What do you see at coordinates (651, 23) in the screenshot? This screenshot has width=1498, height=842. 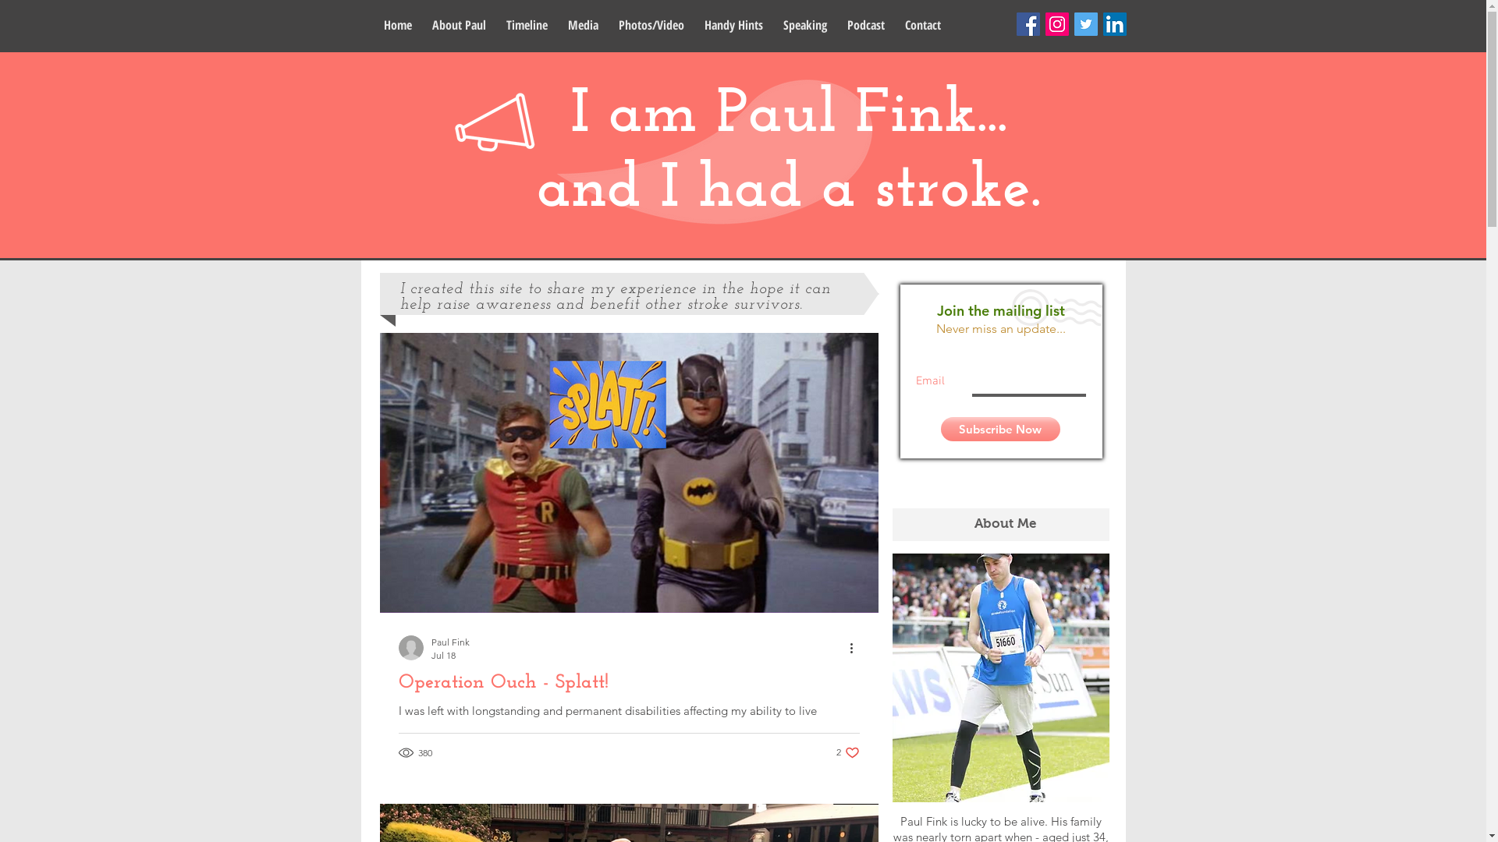 I see `Photos/Video` at bounding box center [651, 23].